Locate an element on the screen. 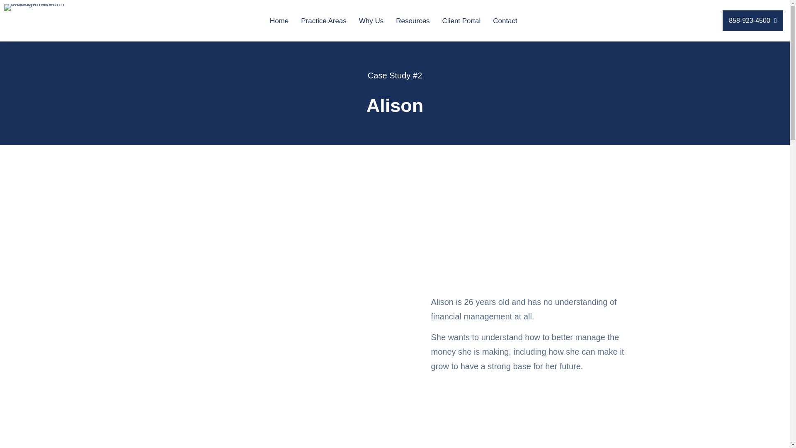 The image size is (796, 448). Client Portal is located at coordinates (461, 20).